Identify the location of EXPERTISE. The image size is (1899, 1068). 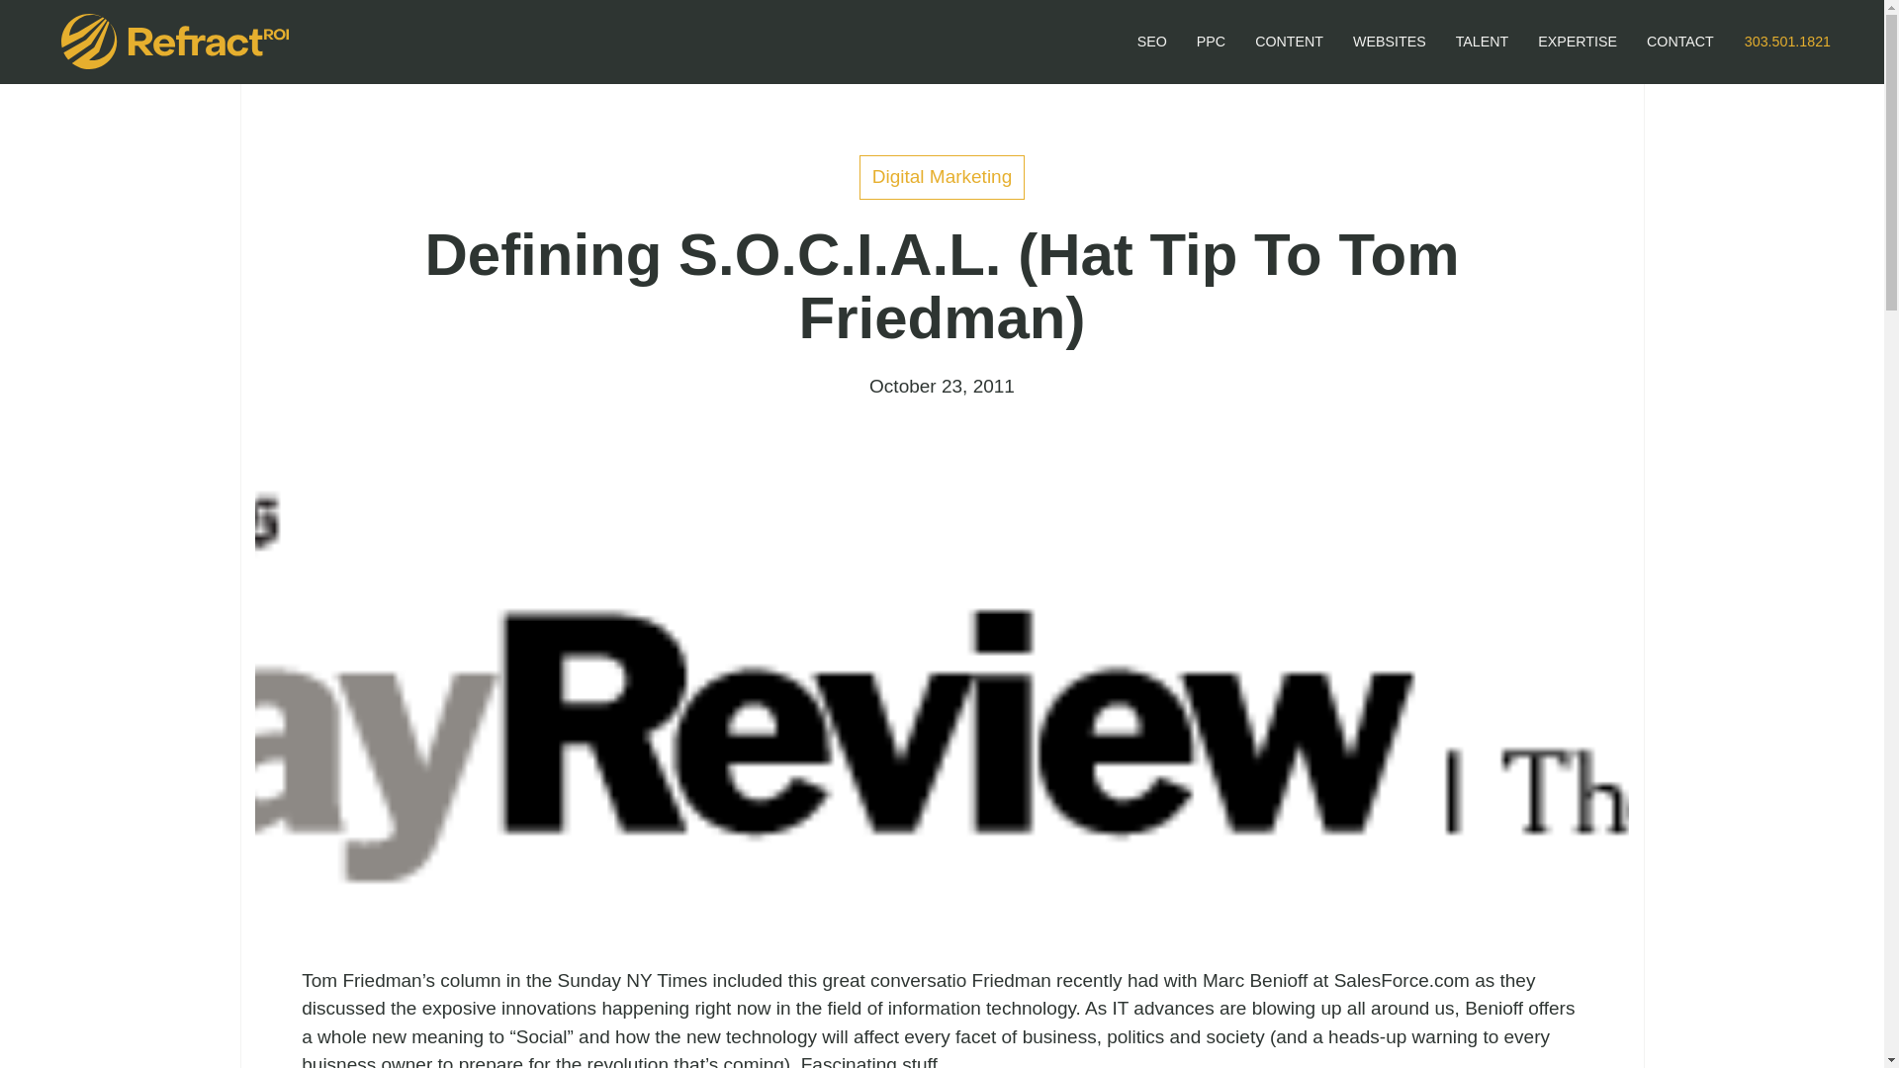
(1577, 42).